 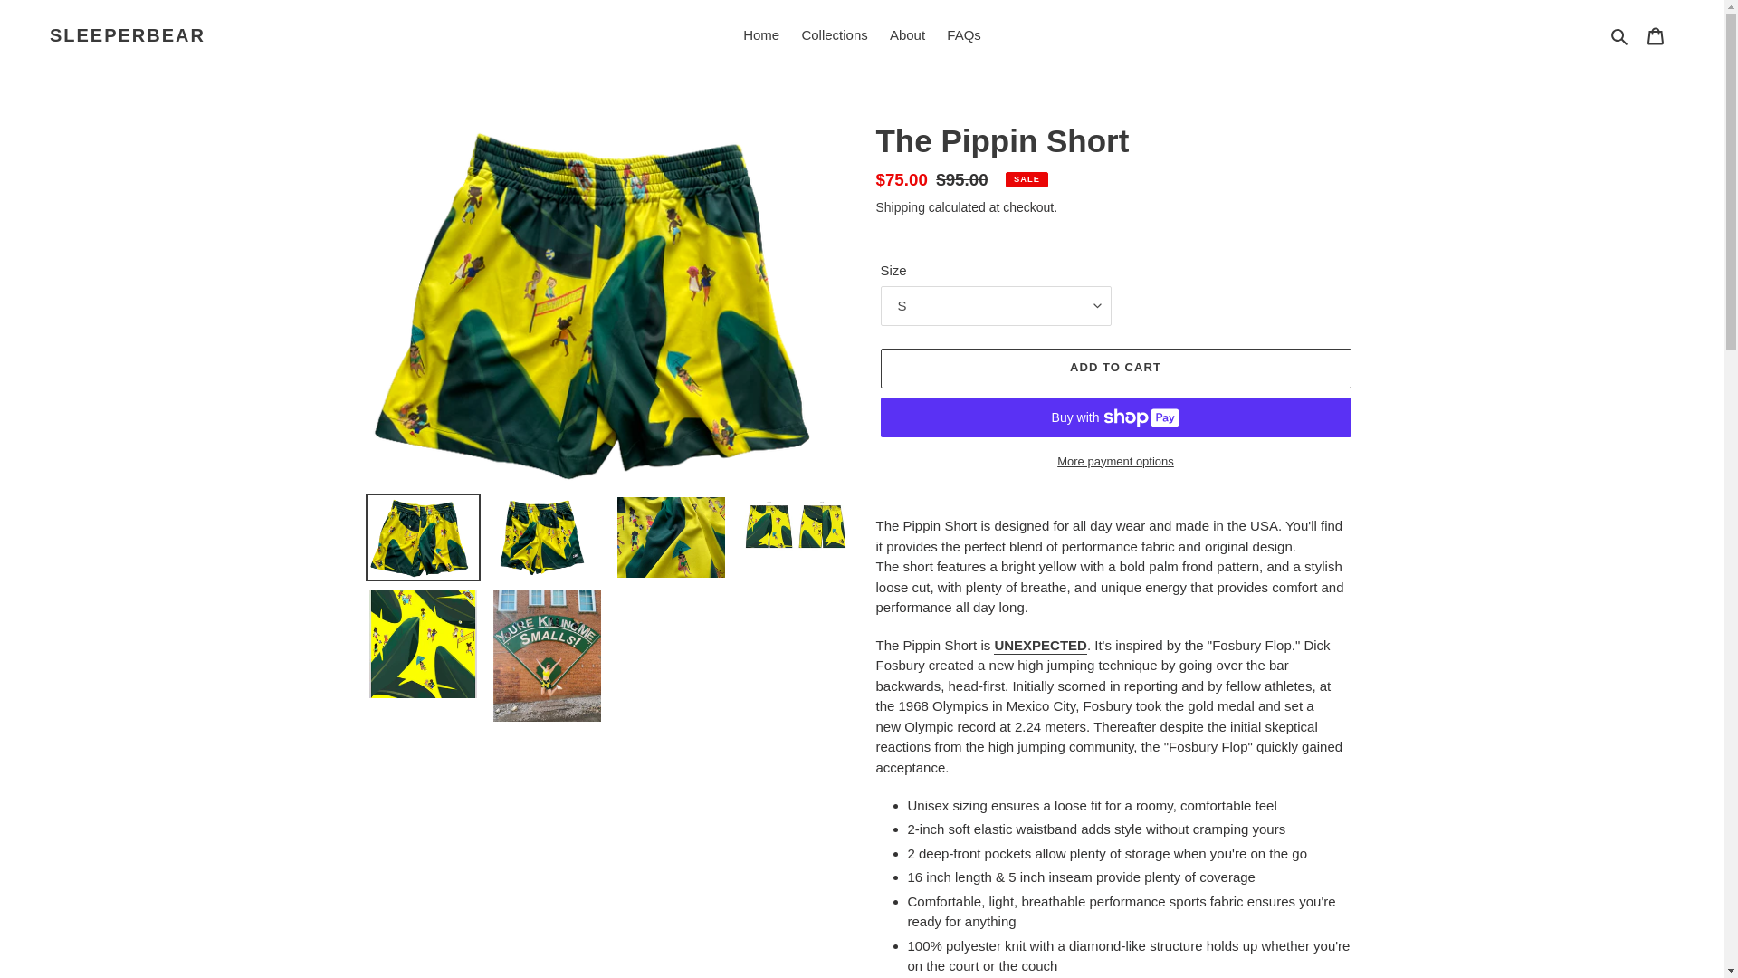 I want to click on Search, so click(x=1620, y=35).